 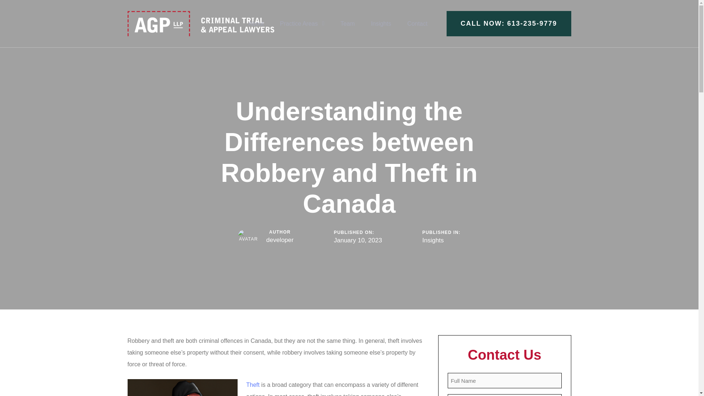 I want to click on Posts by developer, so click(x=279, y=240).